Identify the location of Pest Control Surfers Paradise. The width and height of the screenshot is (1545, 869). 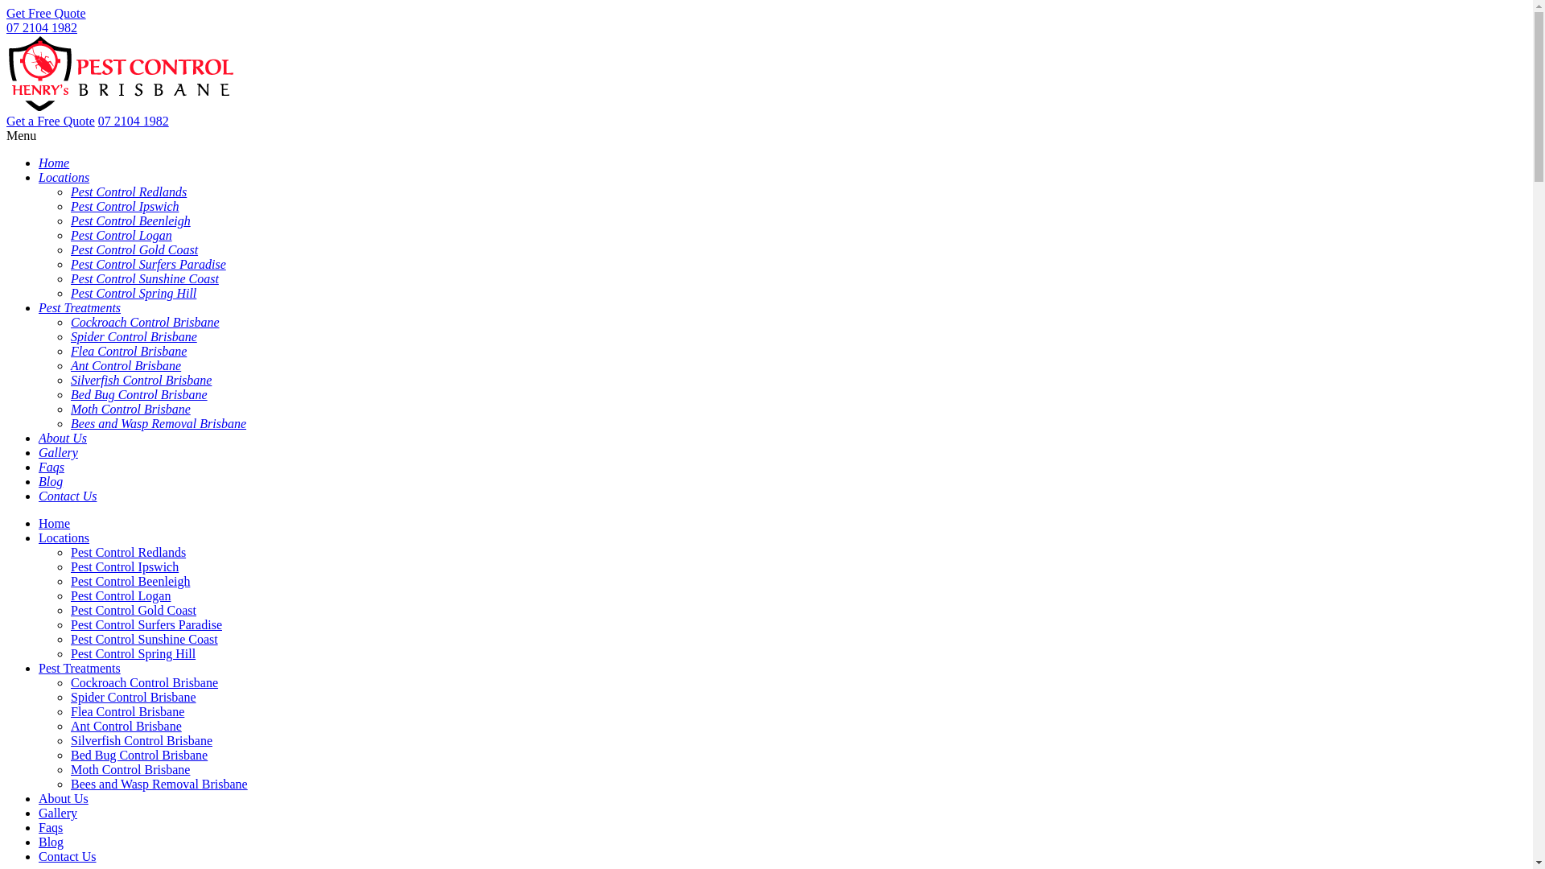
(148, 264).